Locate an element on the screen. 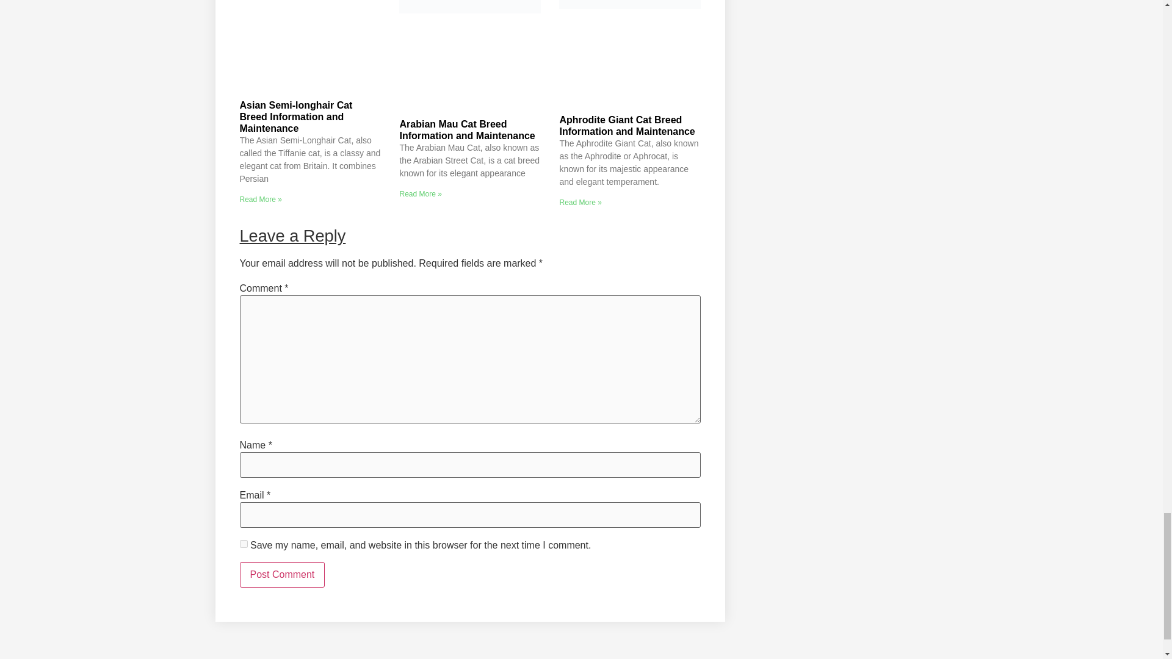 The width and height of the screenshot is (1172, 659). Post Comment is located at coordinates (281, 575).